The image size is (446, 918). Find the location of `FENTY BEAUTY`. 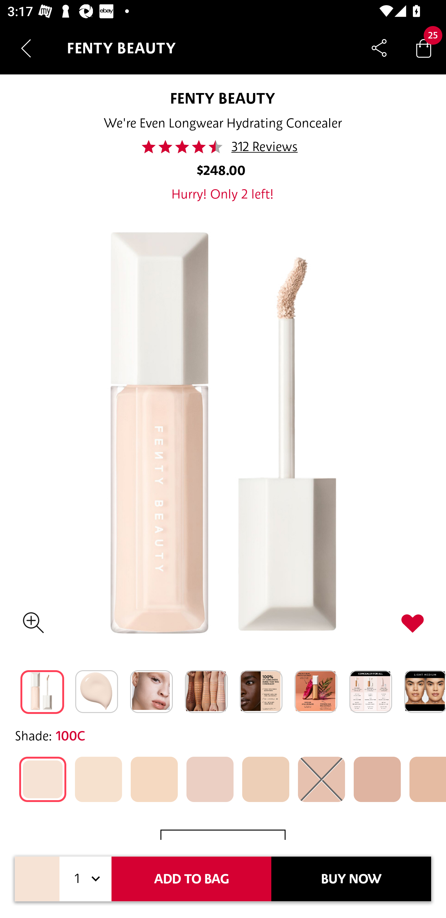

FENTY BEAUTY is located at coordinates (223, 98).